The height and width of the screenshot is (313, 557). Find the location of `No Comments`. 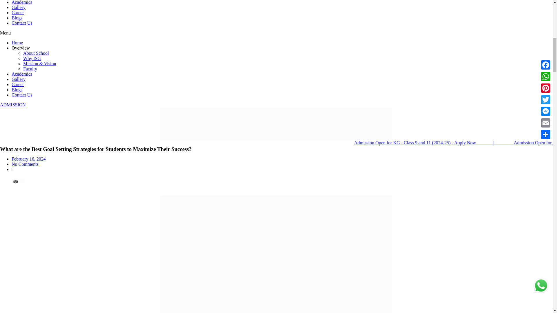

No Comments is located at coordinates (25, 164).